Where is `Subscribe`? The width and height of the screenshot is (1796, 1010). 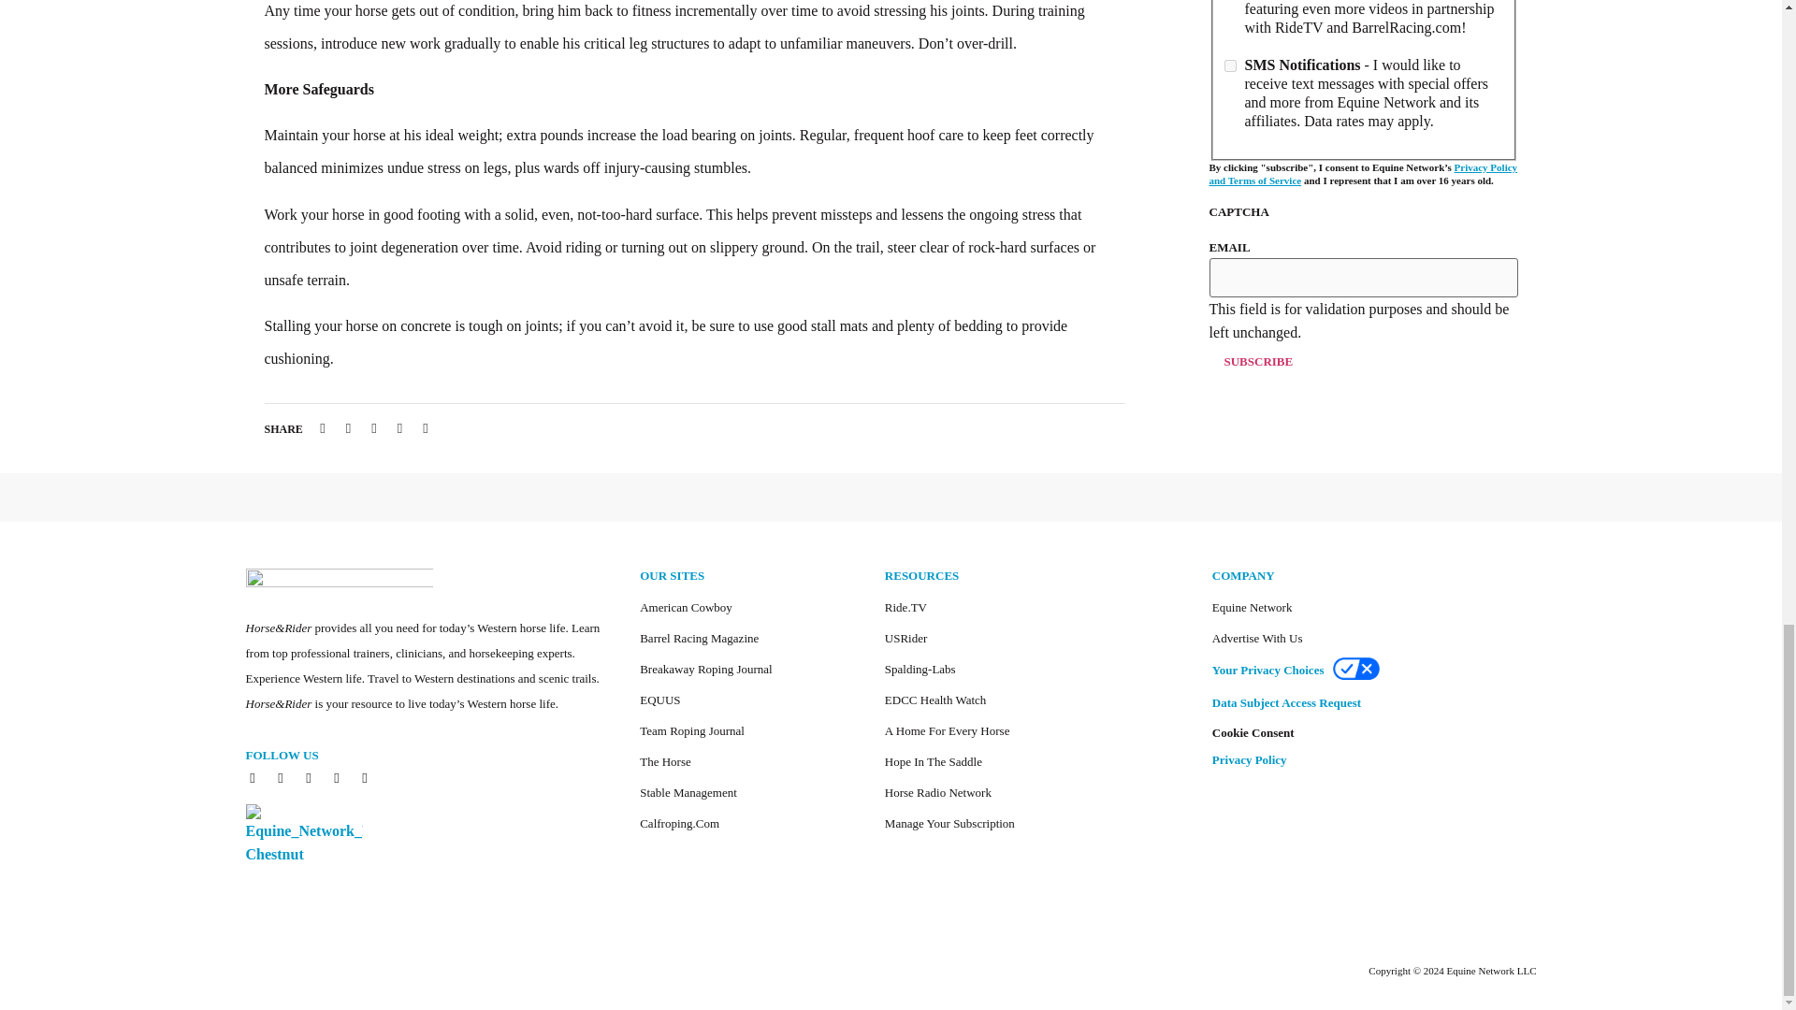 Subscribe is located at coordinates (1257, 362).